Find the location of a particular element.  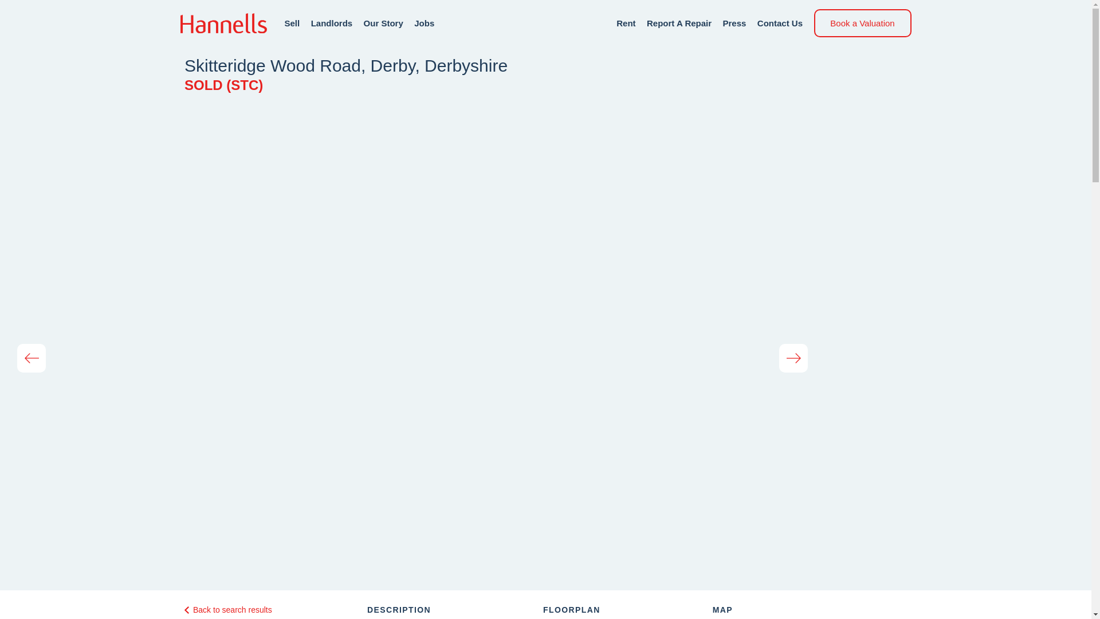

Previous is located at coordinates (32, 358).